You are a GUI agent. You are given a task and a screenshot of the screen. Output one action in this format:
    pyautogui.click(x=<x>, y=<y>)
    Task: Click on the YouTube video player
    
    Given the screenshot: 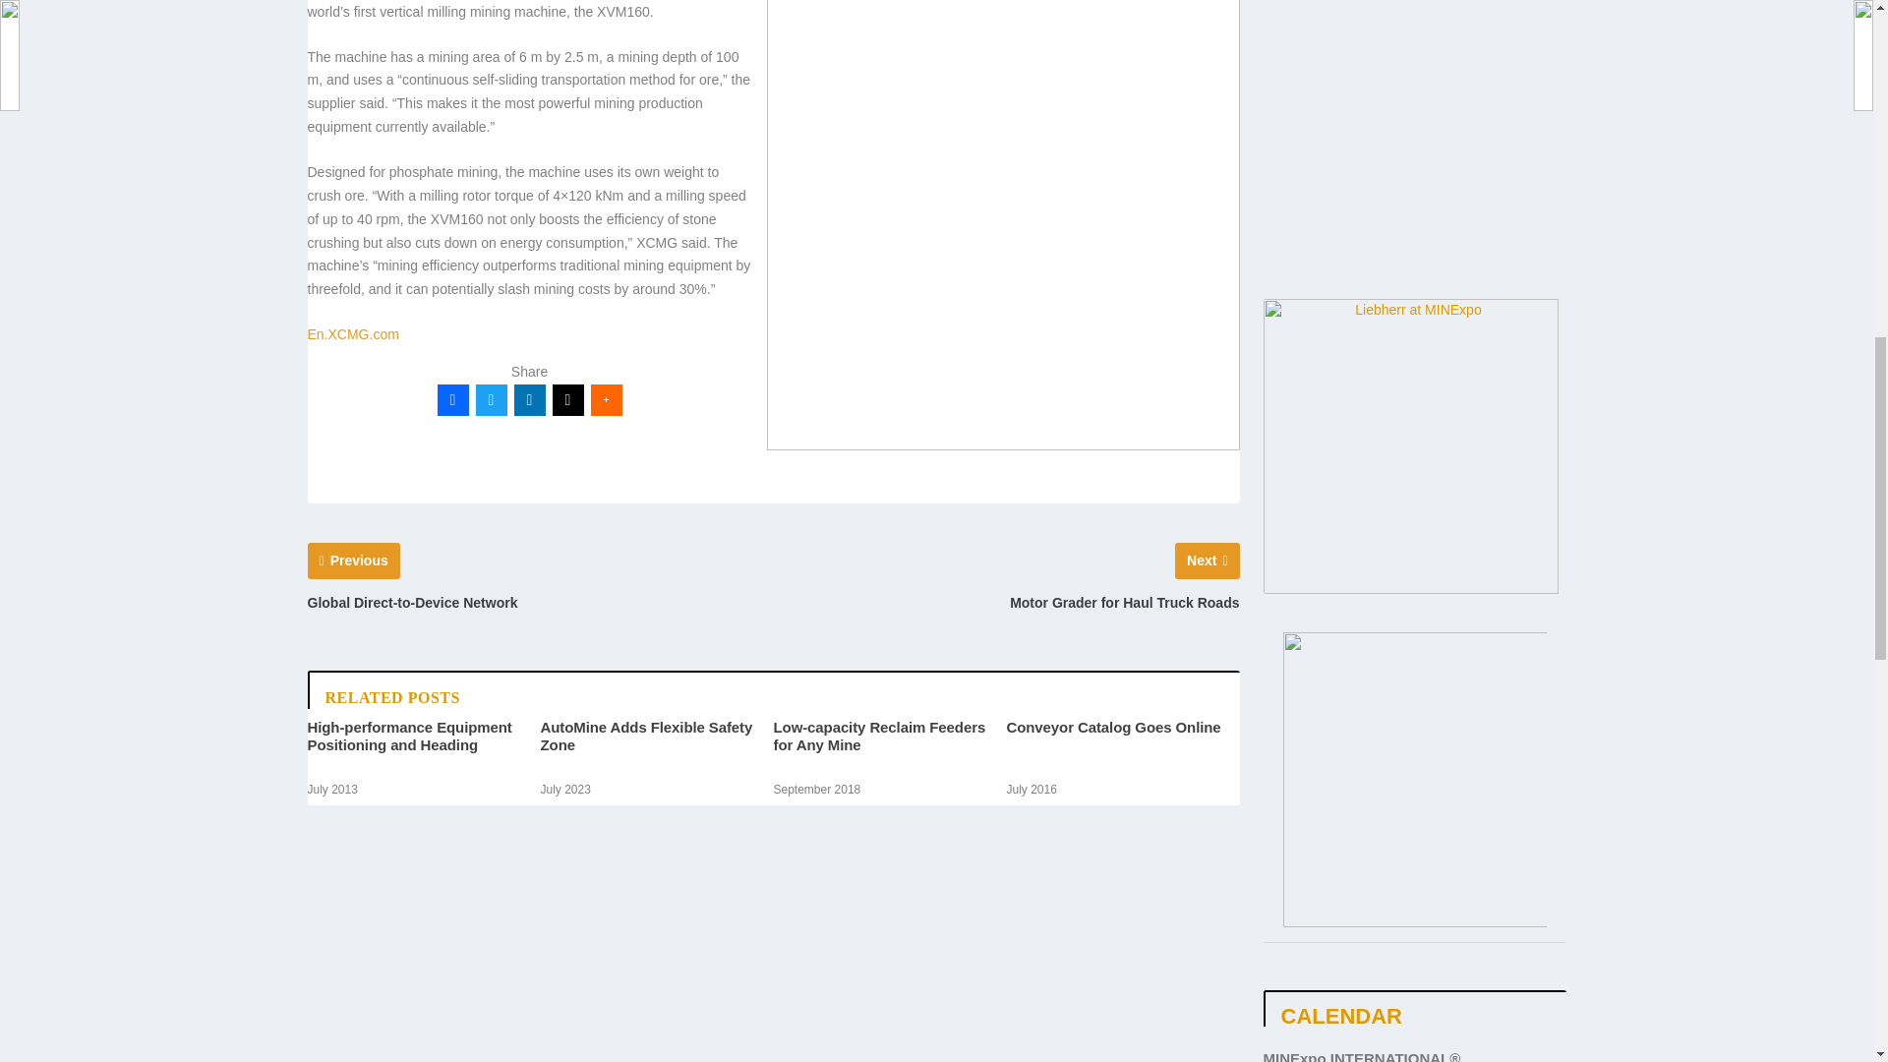 What is the action you would take?
    pyautogui.click(x=1414, y=37)
    